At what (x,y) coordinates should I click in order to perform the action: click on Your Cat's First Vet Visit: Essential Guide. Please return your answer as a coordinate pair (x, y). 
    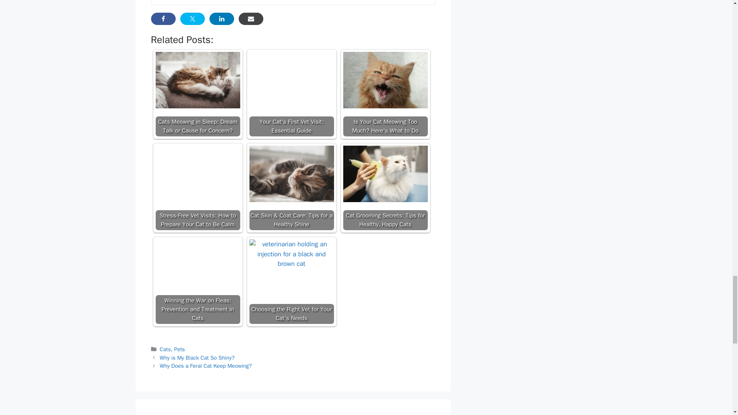
    Looking at the image, I should click on (291, 80).